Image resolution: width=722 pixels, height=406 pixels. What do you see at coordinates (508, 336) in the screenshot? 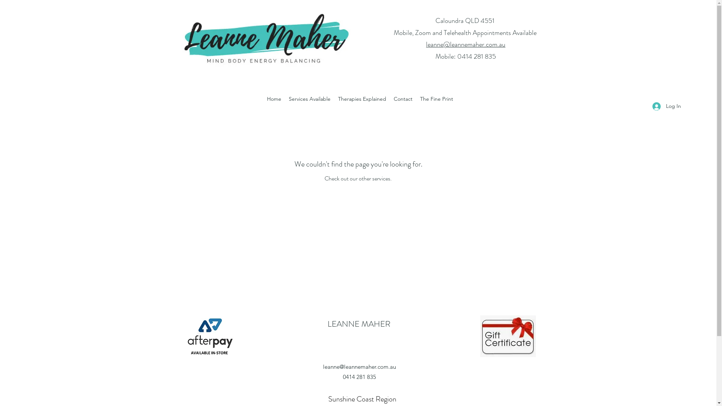
I see `GIFT CERTIFICATE.JPG` at bounding box center [508, 336].